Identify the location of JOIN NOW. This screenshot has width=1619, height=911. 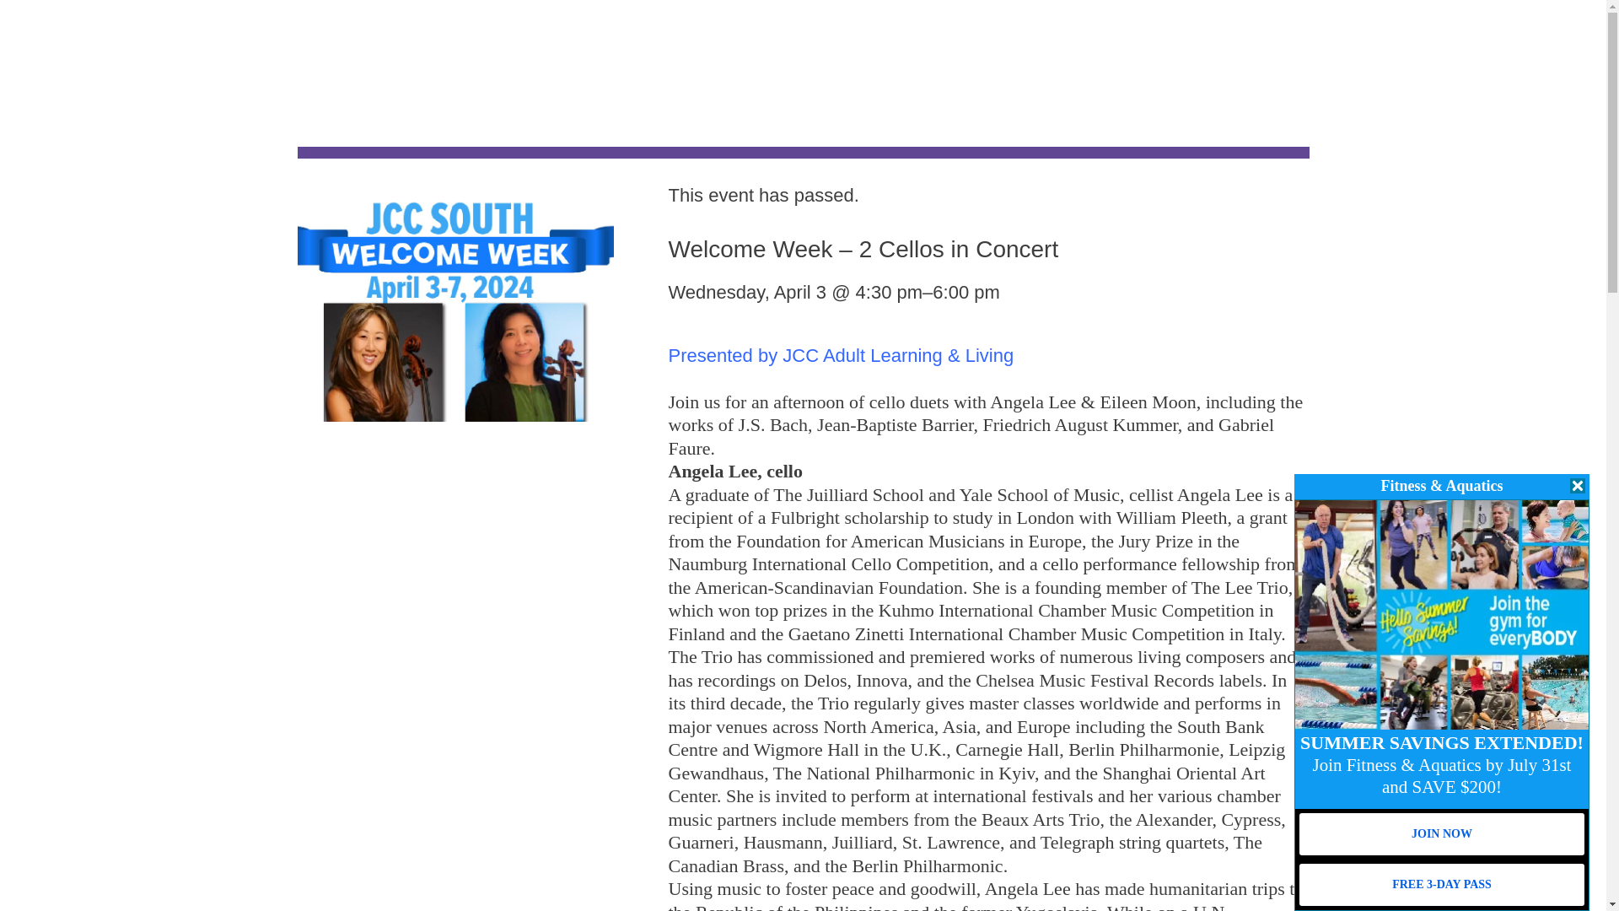
(1442, 834).